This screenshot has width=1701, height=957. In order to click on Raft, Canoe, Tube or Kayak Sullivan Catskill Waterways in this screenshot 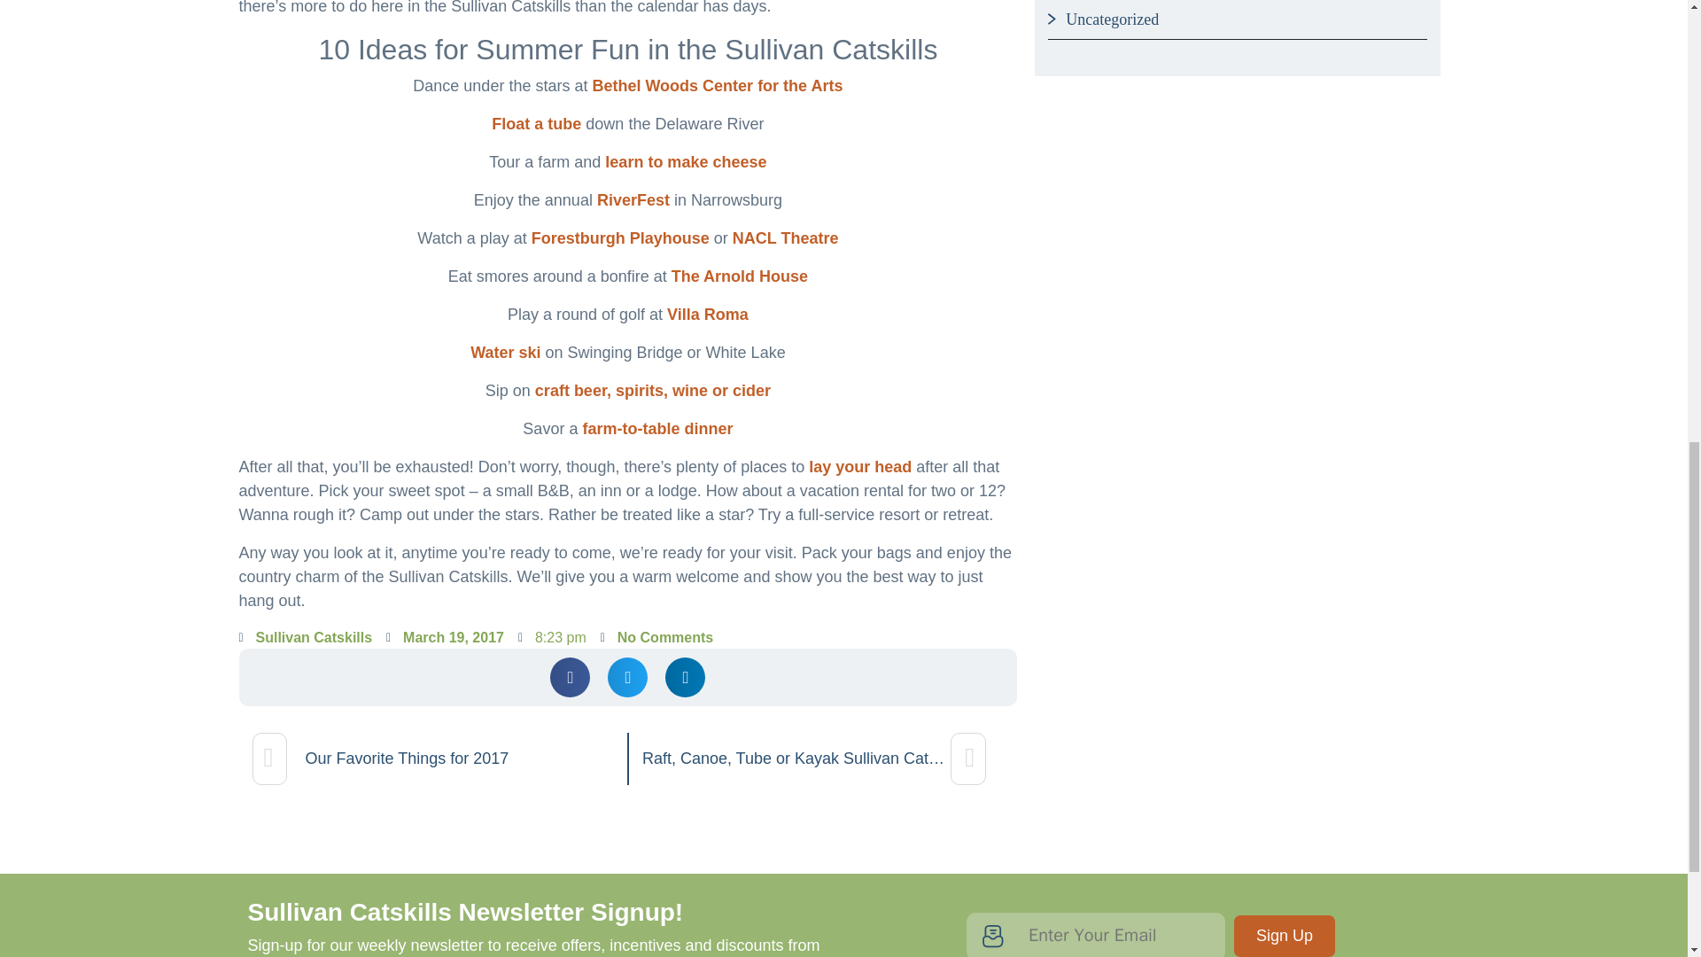, I will do `click(822, 759)`.